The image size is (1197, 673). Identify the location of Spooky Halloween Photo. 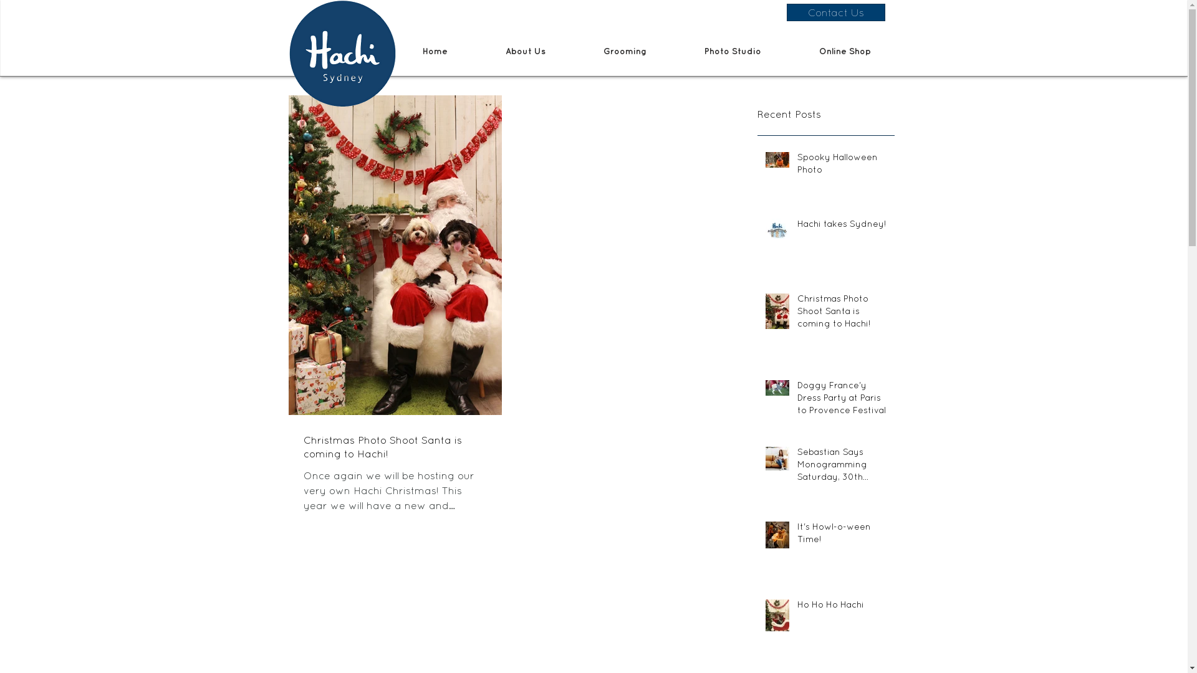
(842, 166).